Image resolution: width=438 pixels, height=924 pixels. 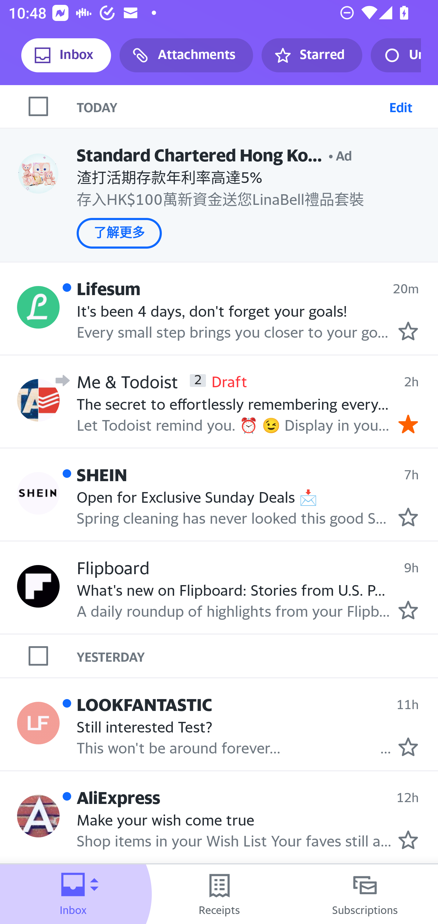 What do you see at coordinates (311, 55) in the screenshot?
I see `Starred` at bounding box center [311, 55].